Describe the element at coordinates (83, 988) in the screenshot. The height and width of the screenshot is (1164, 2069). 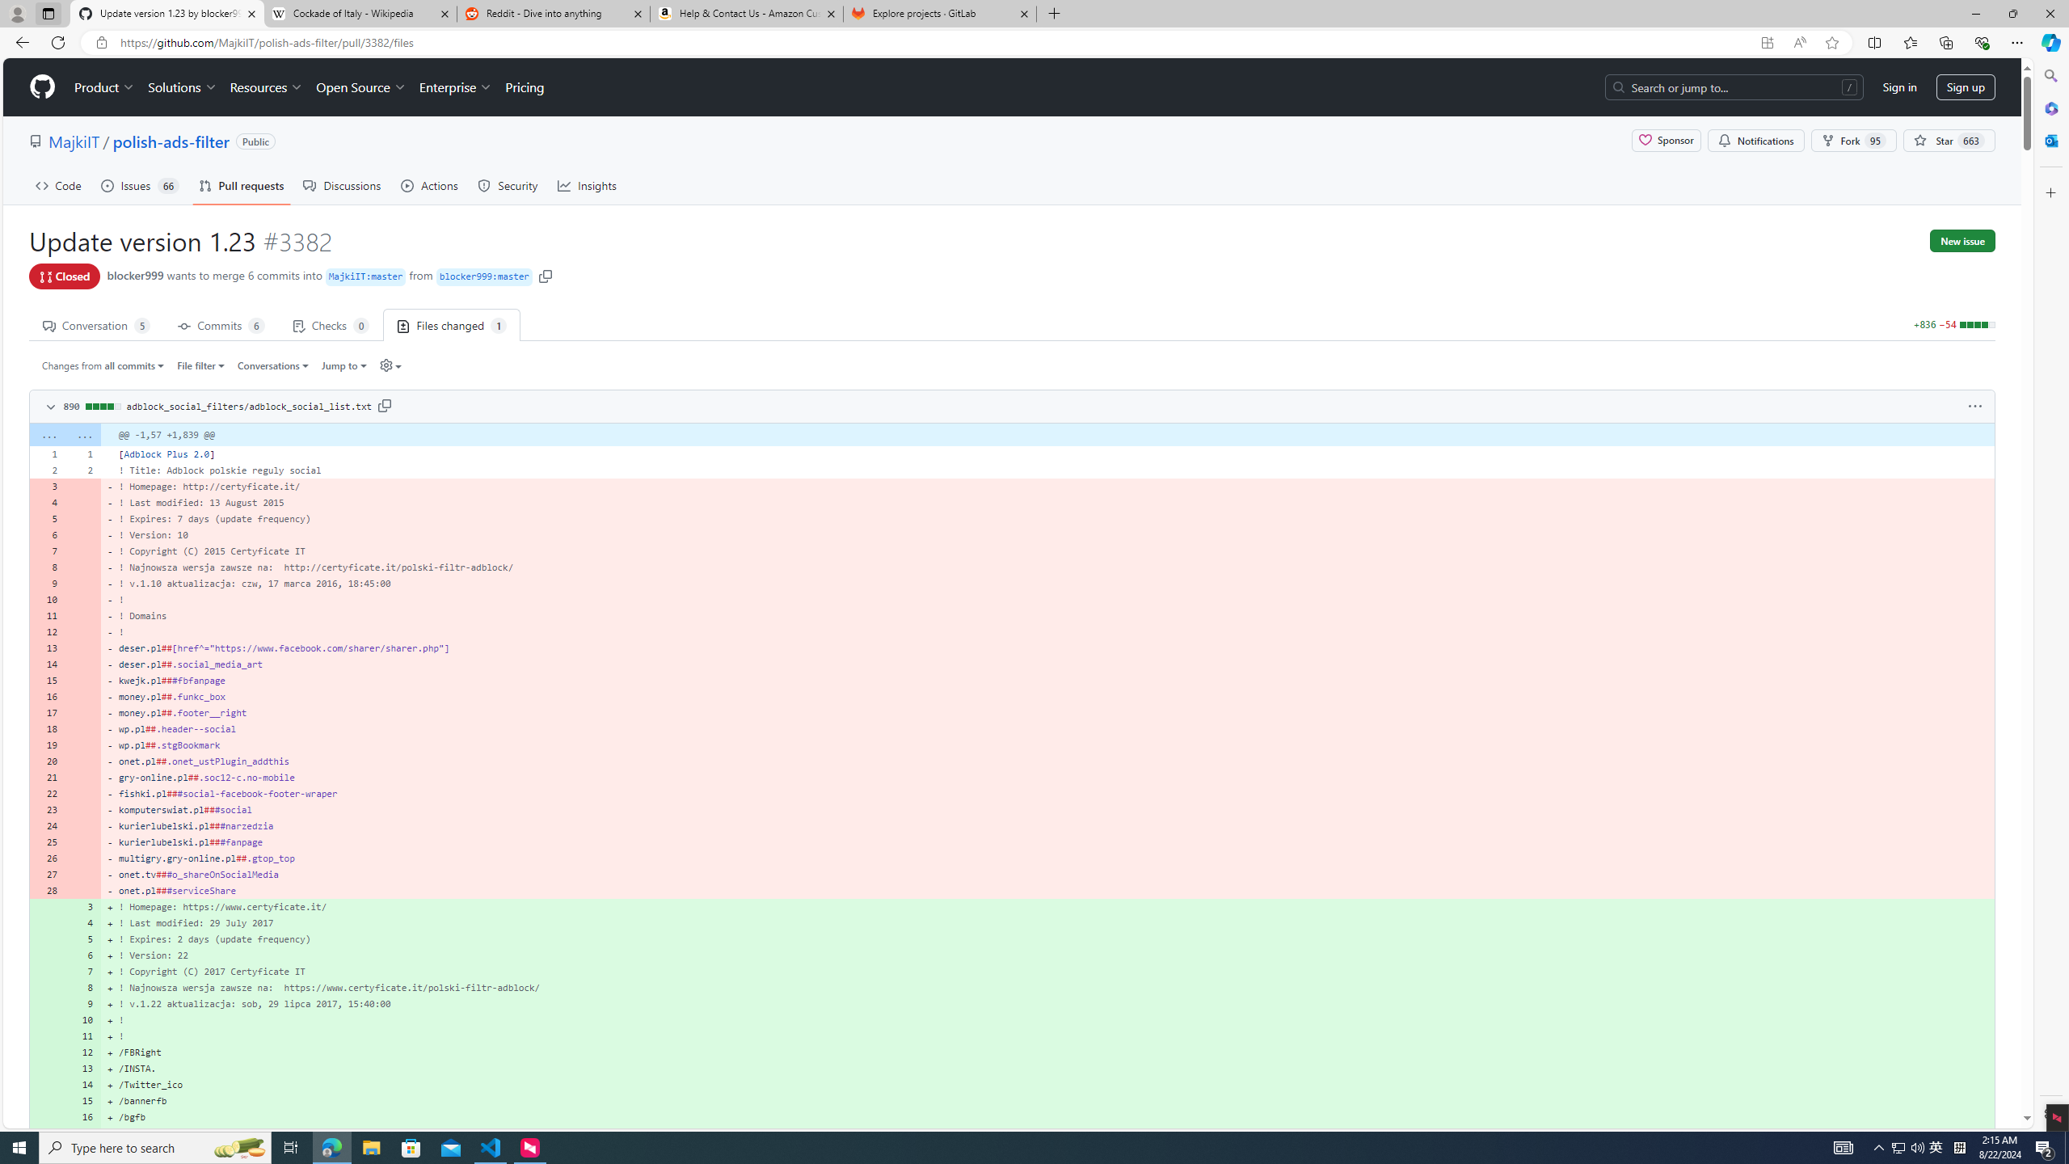
I see `8` at that location.